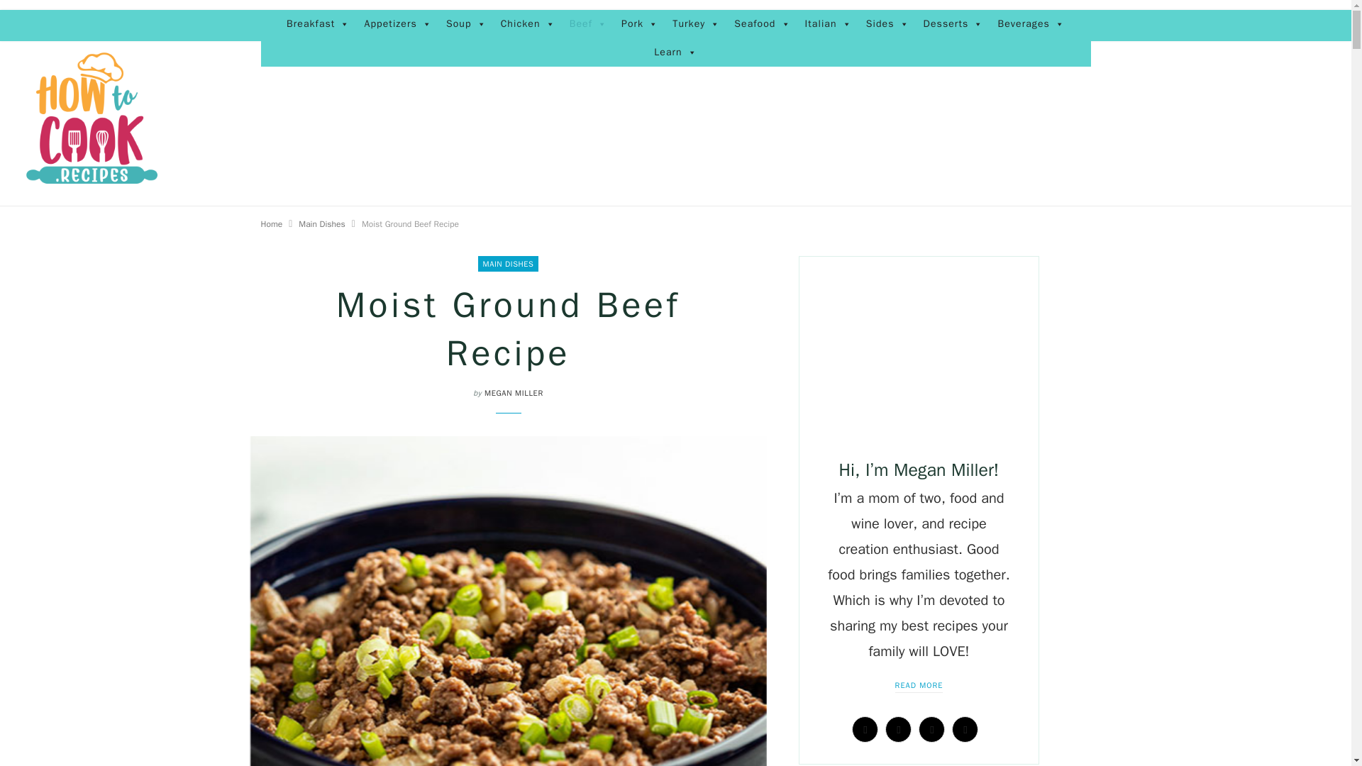 The height and width of the screenshot is (766, 1362). Describe the element at coordinates (514, 392) in the screenshot. I see `Posts by Megan Miller` at that location.